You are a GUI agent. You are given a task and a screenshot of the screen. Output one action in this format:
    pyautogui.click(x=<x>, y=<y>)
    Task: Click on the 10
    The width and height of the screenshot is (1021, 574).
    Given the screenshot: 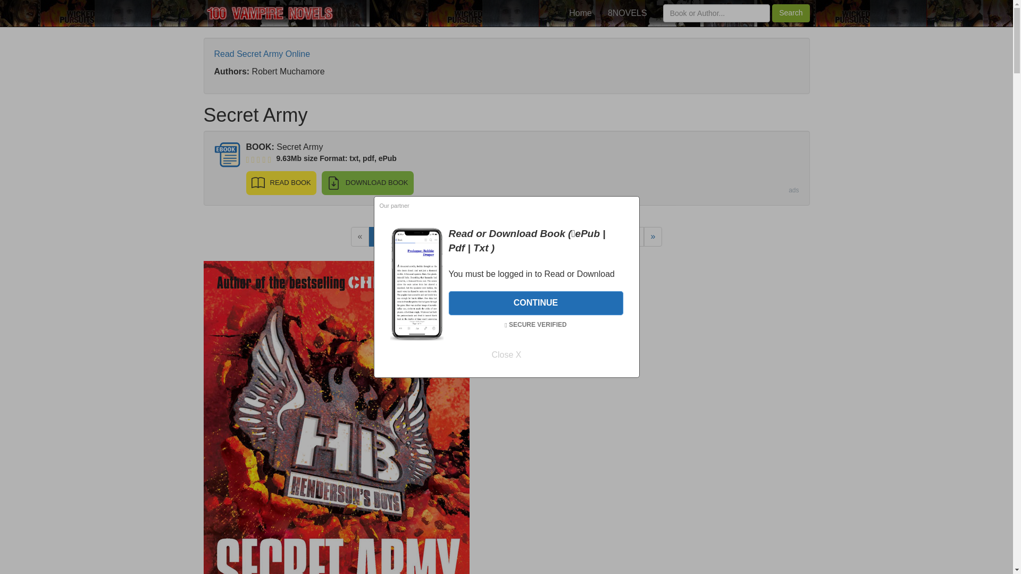 What is the action you would take?
    pyautogui.click(x=545, y=237)
    